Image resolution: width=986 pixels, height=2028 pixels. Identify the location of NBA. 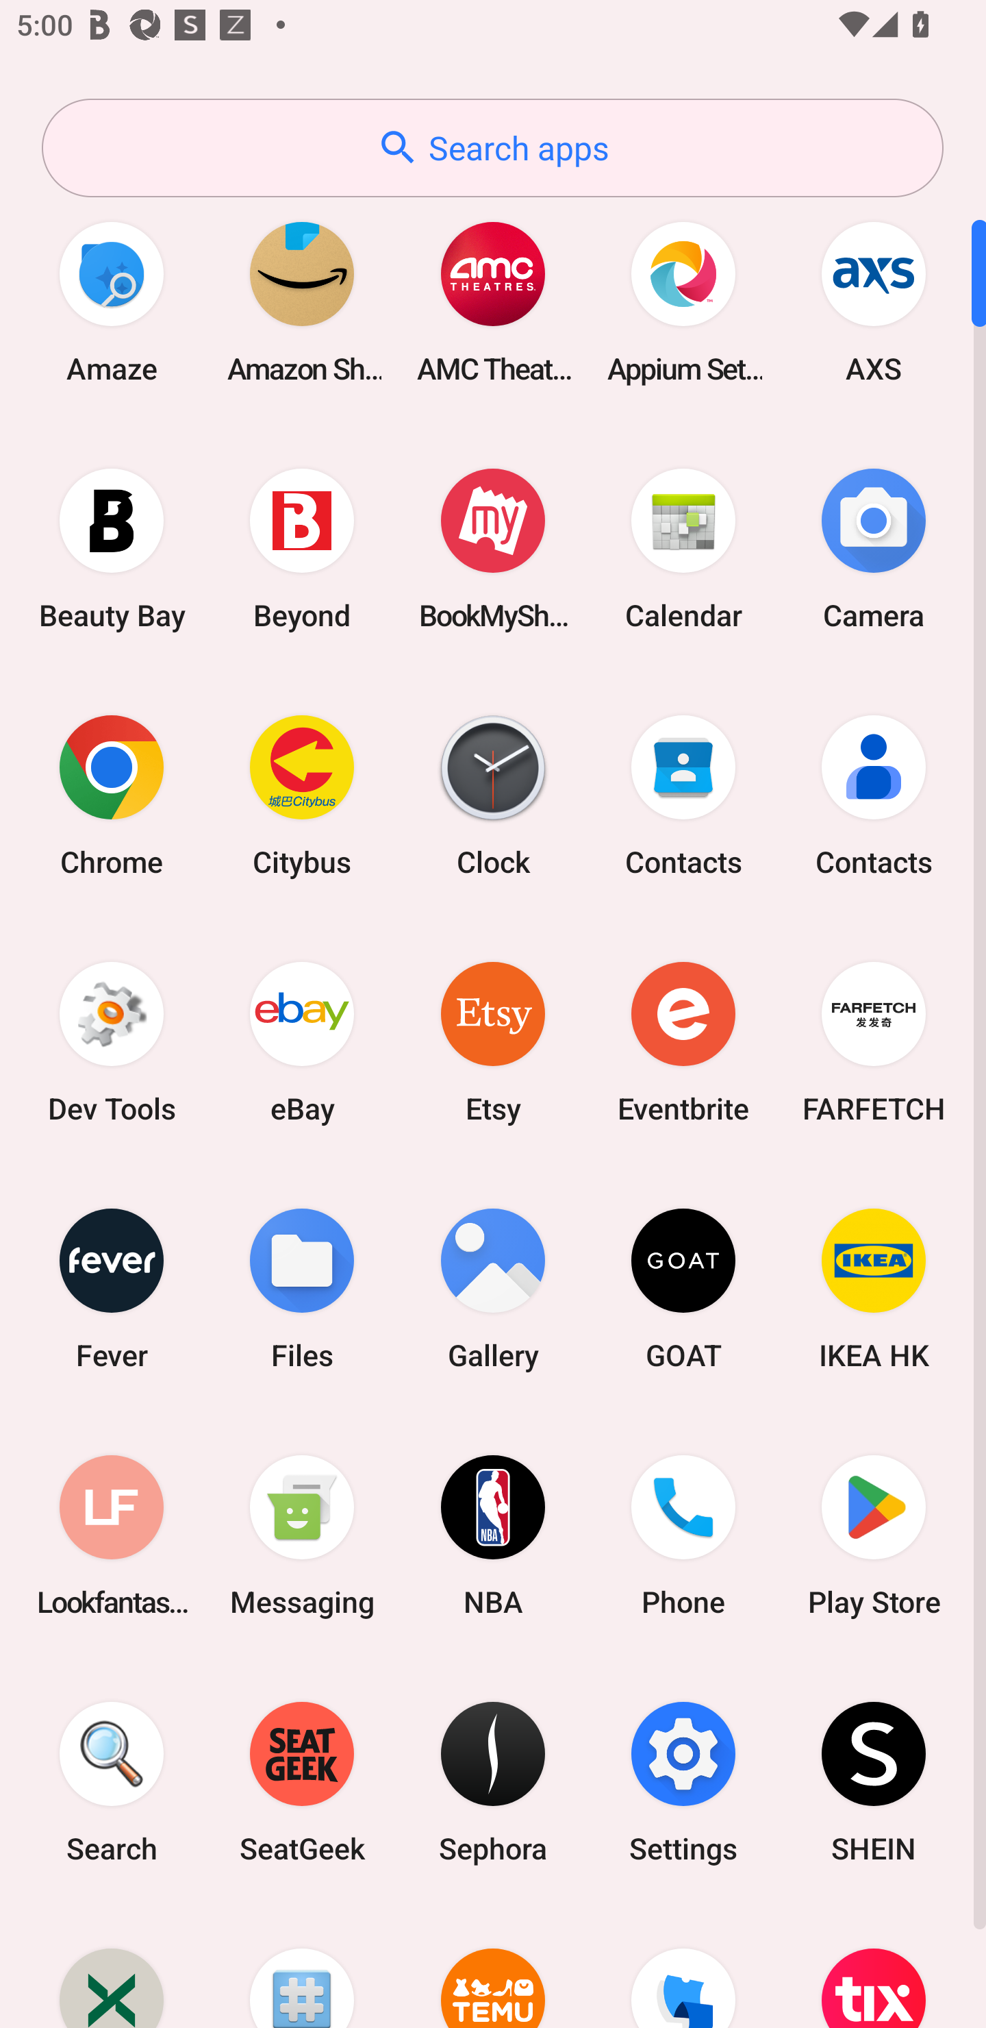
(493, 1535).